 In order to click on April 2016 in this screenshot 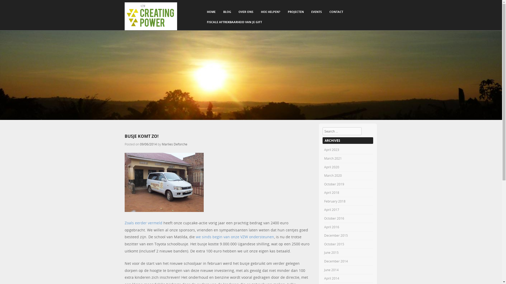, I will do `click(332, 227)`.